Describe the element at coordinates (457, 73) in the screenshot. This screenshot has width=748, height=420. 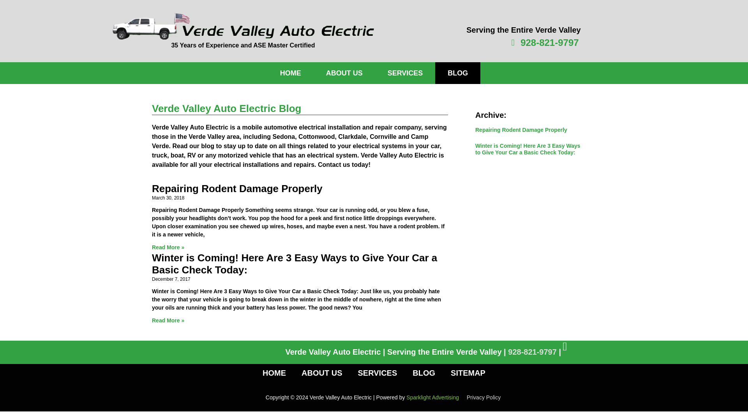
I see `BLOG` at that location.